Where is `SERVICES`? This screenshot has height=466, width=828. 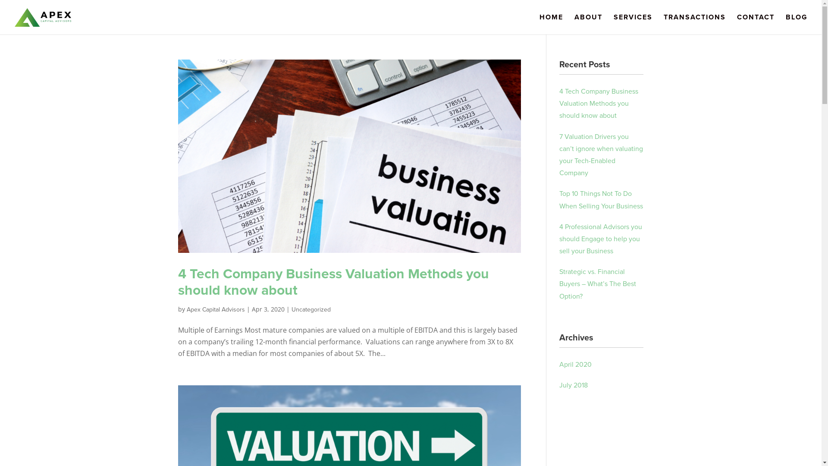
SERVICES is located at coordinates (633, 24).